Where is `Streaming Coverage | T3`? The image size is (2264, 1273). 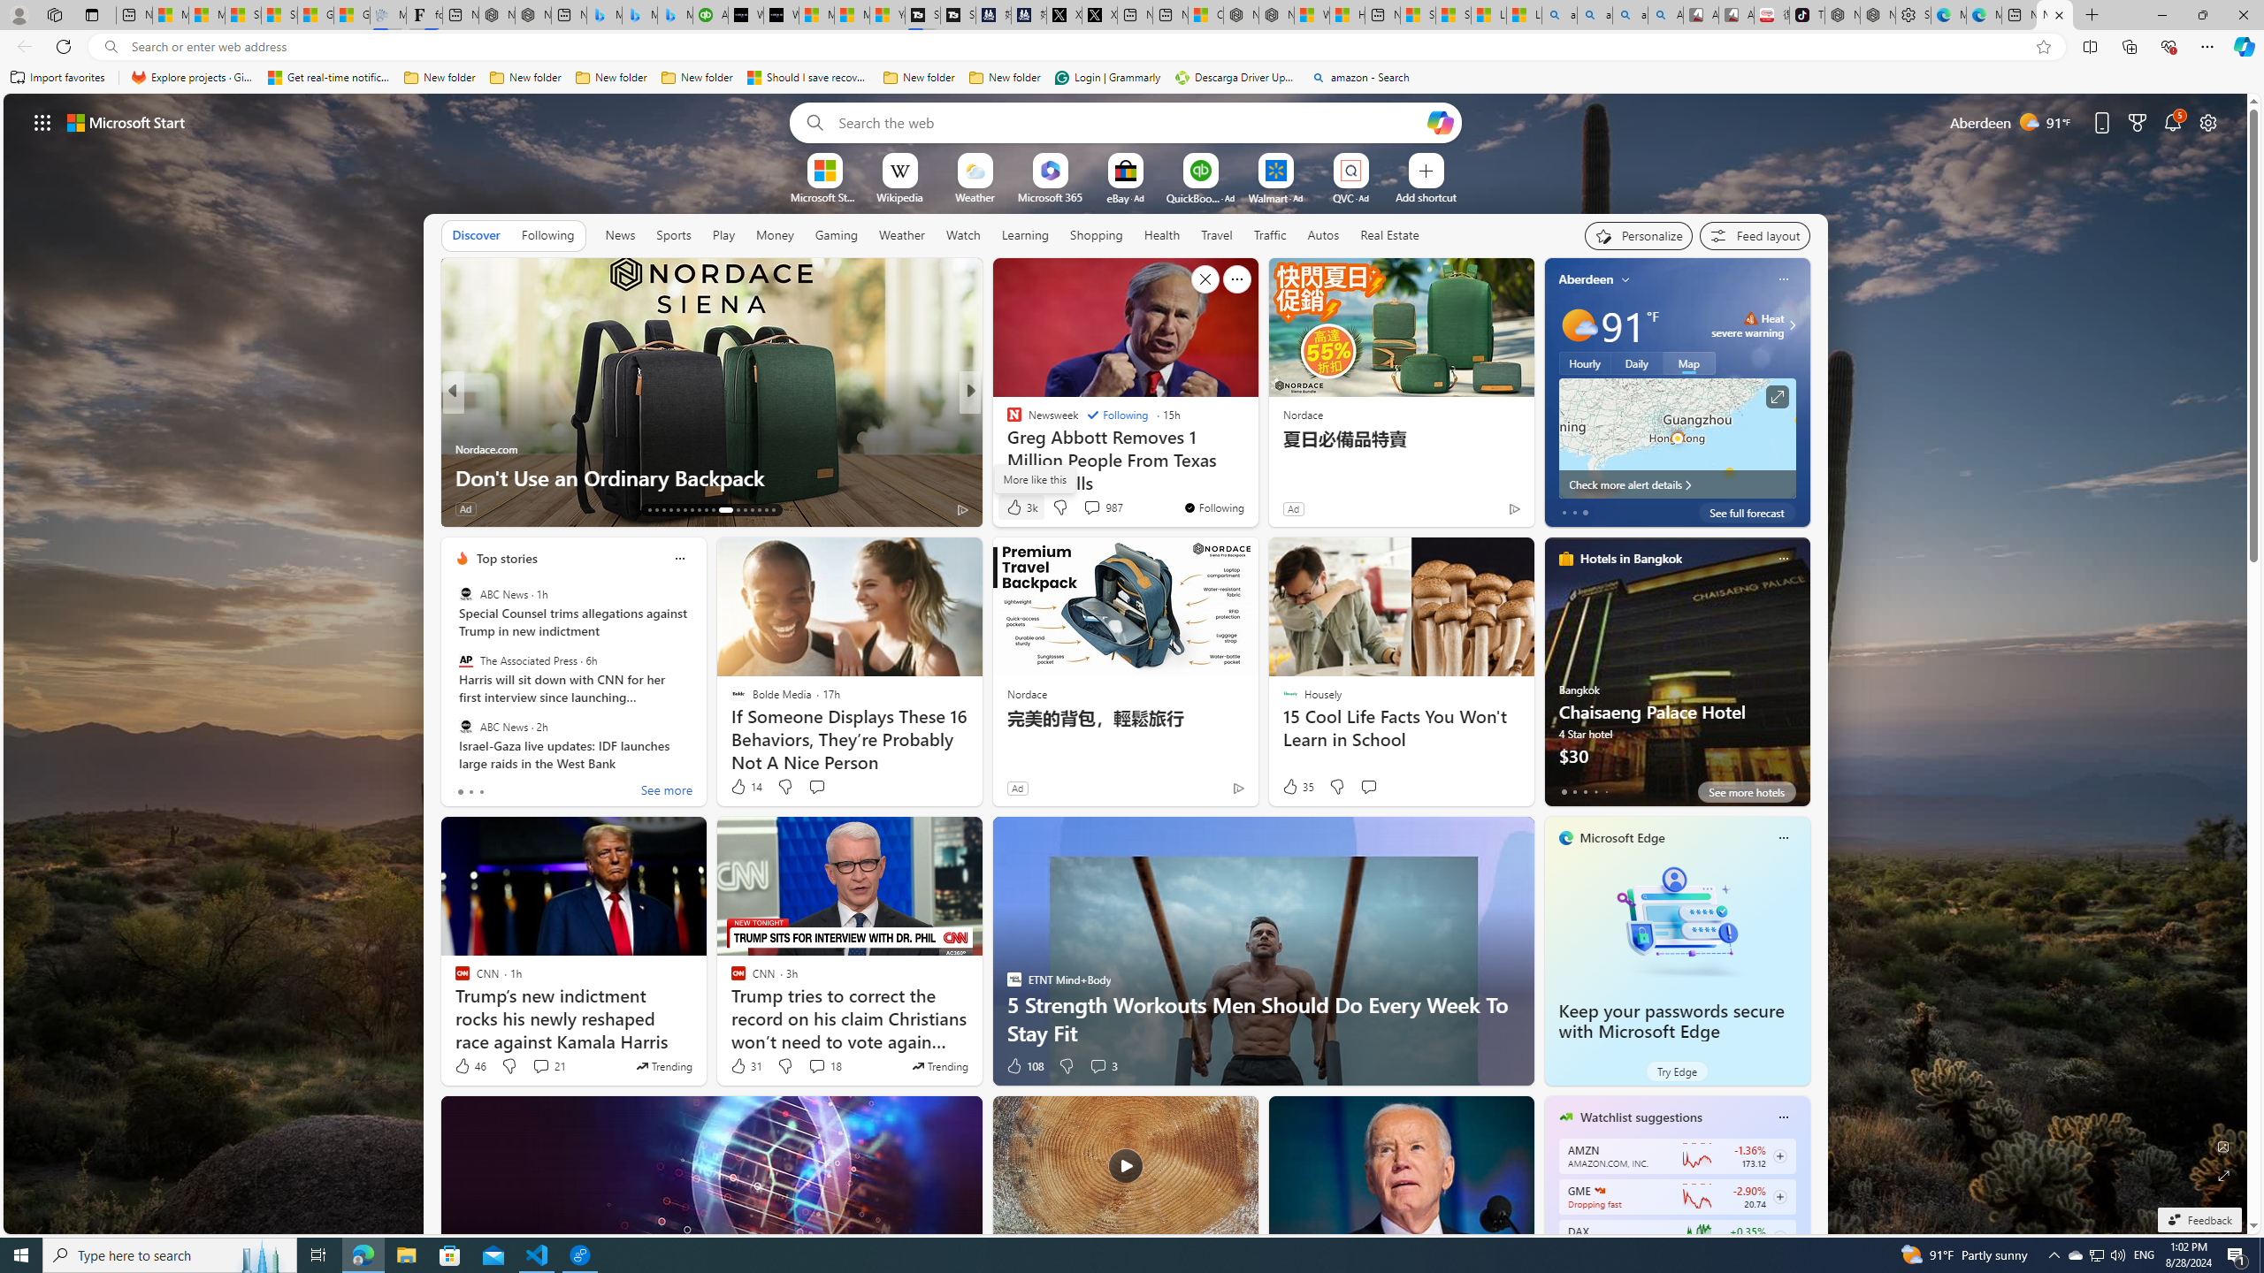 Streaming Coverage | T3 is located at coordinates (922, 15).